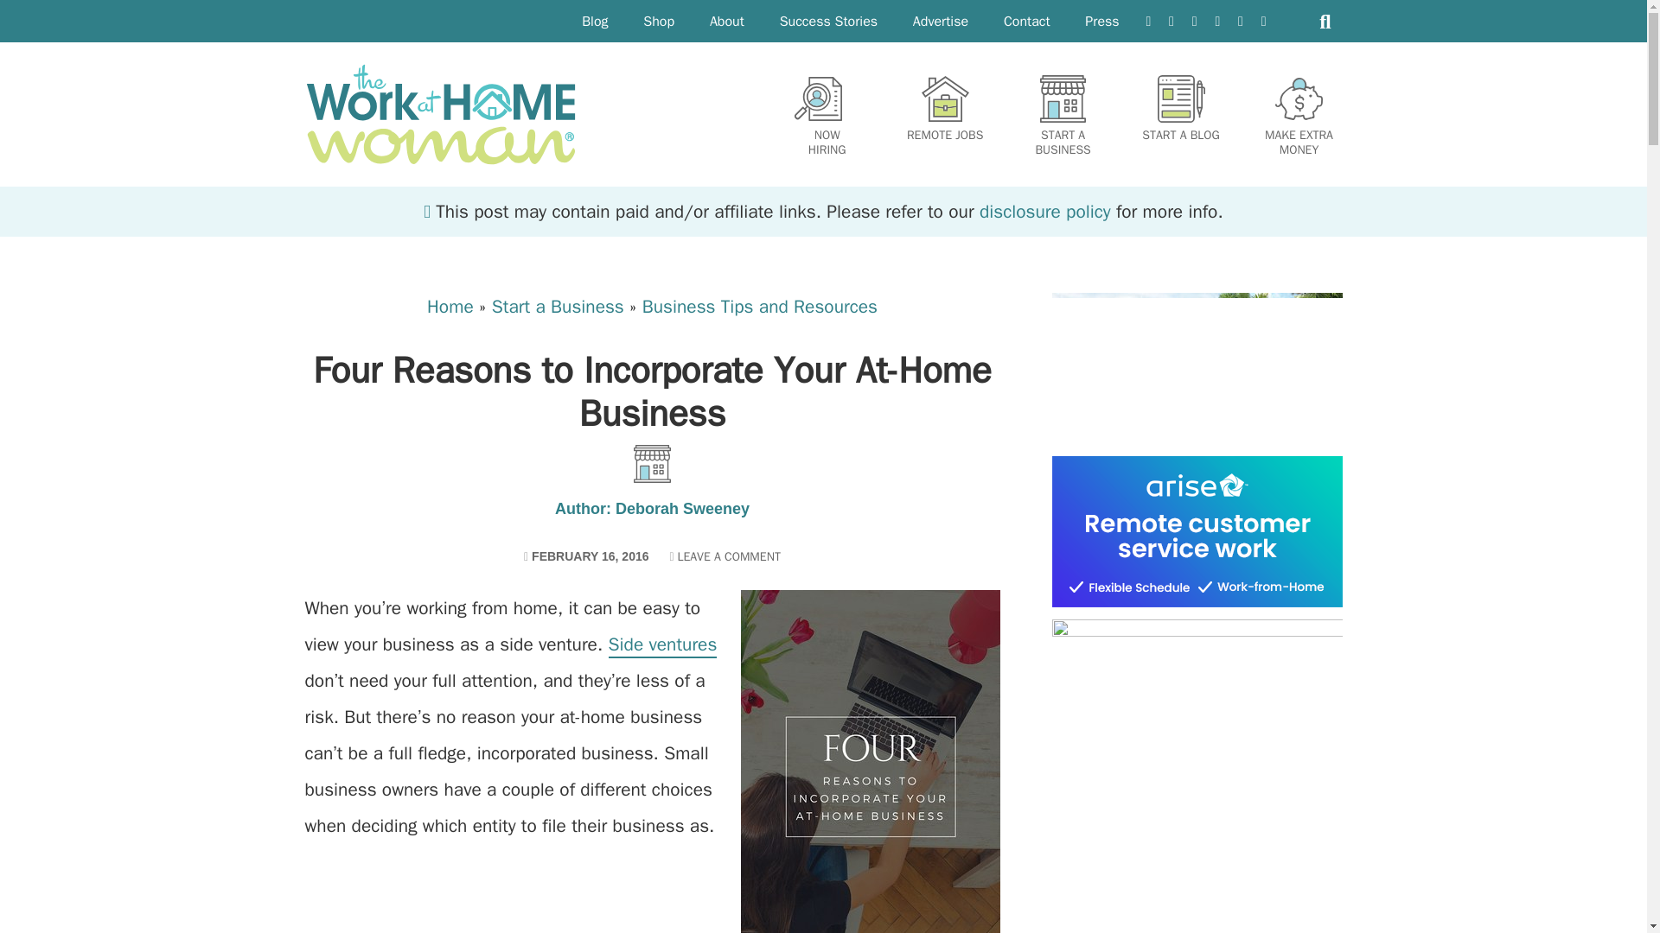  Describe the element at coordinates (827, 116) in the screenshot. I see `START A BUSINESS` at that location.